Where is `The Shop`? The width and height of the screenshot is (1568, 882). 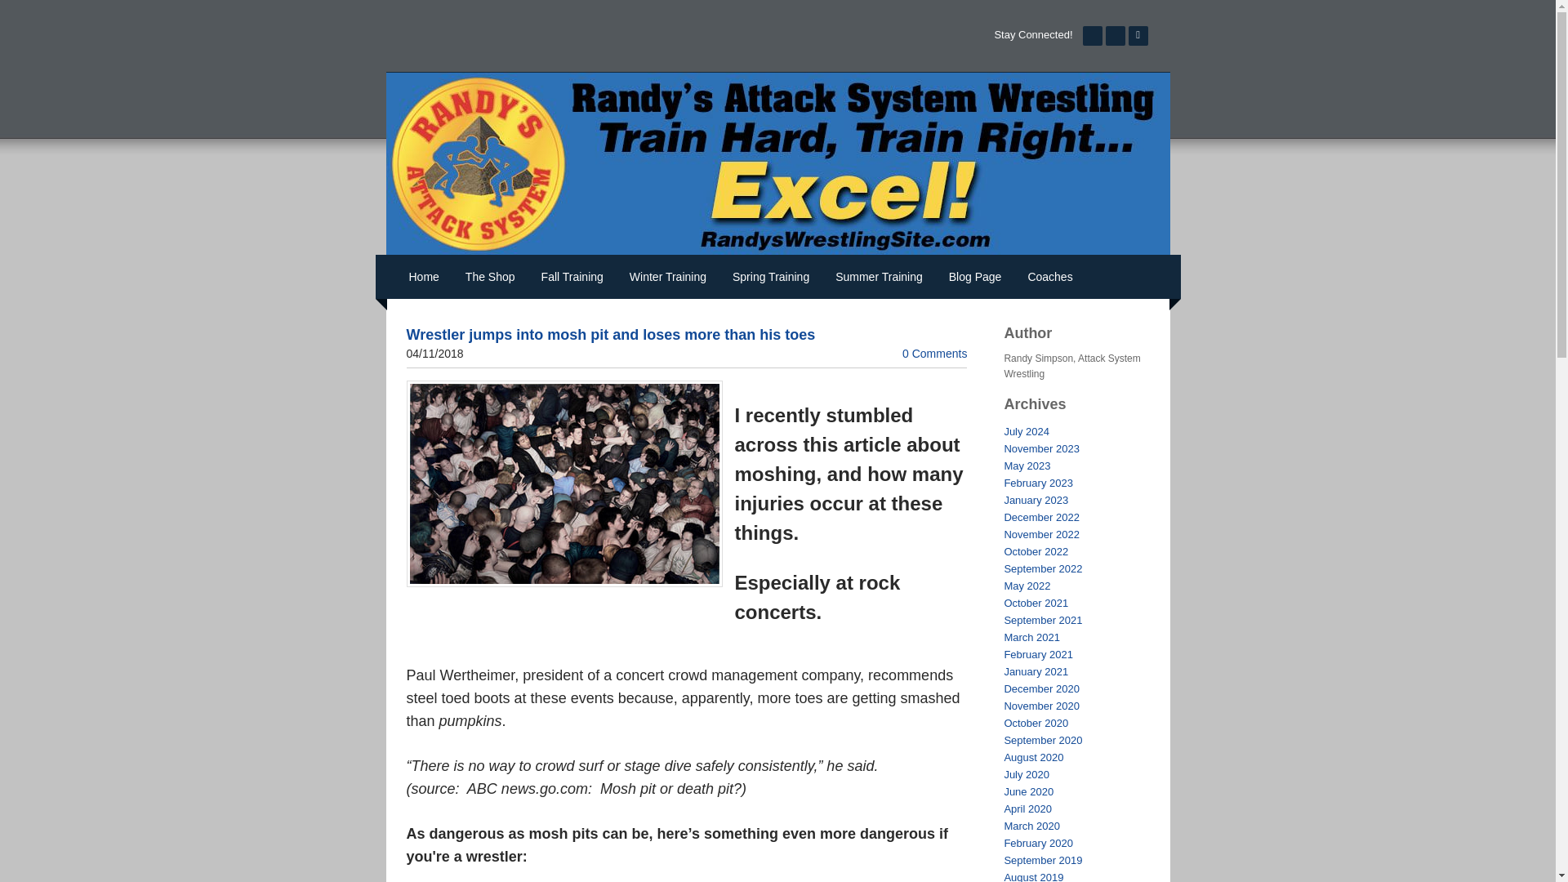 The Shop is located at coordinates (490, 277).